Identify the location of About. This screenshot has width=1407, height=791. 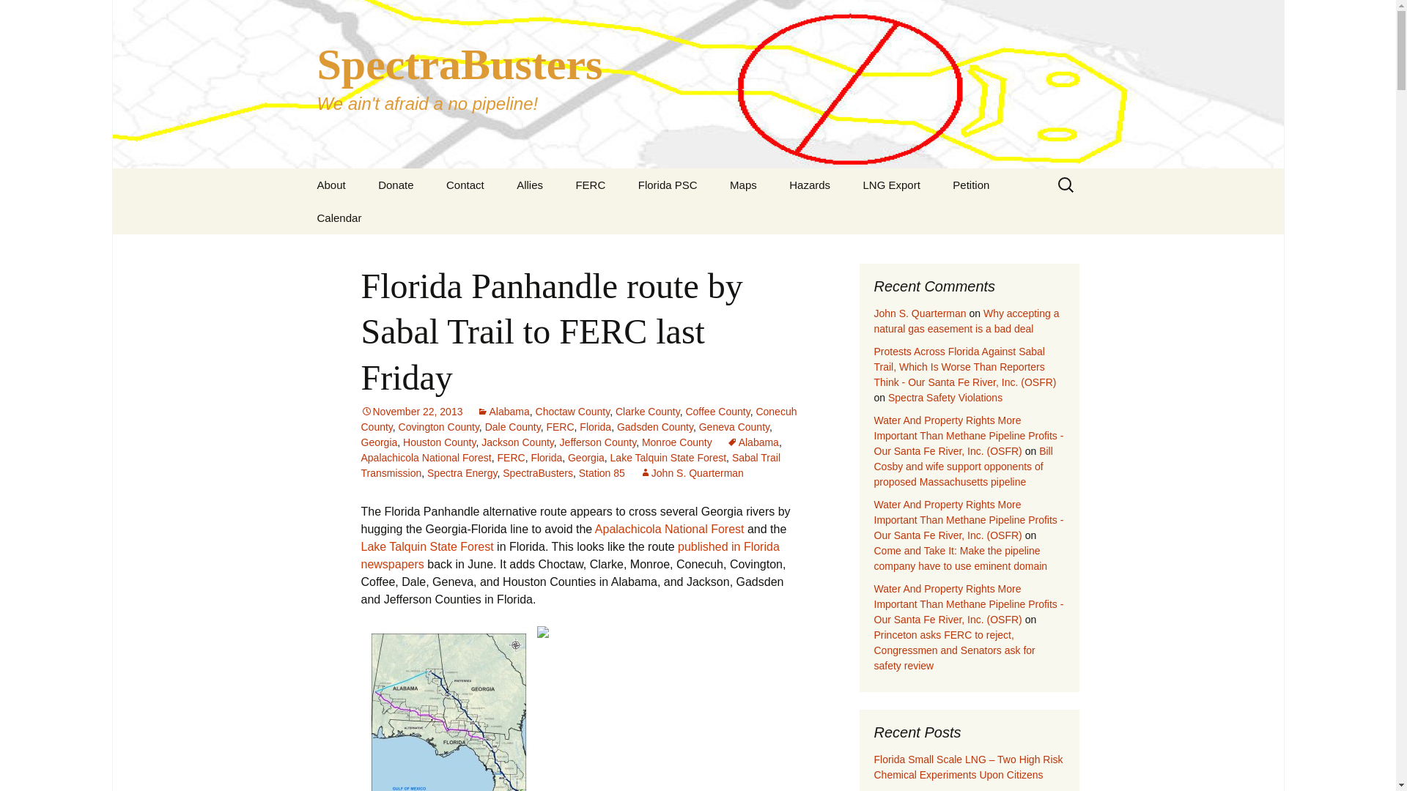
(848, 218).